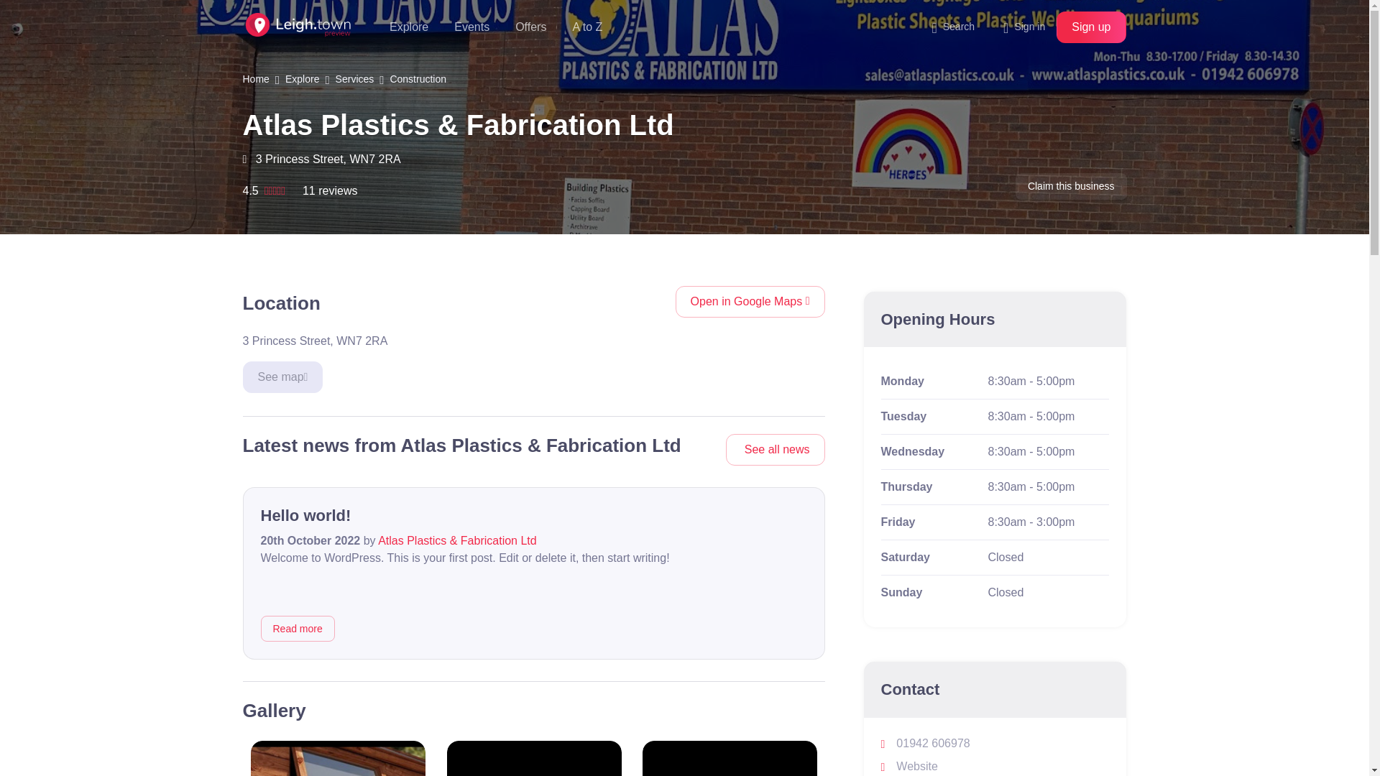  What do you see at coordinates (775, 450) in the screenshot?
I see `See all news` at bounding box center [775, 450].